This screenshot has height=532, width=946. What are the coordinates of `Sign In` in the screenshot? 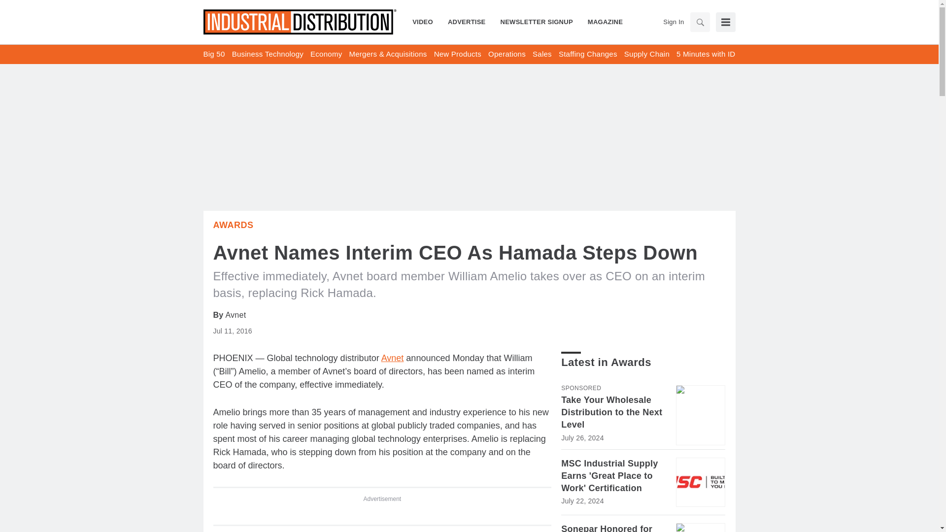 It's located at (673, 22).